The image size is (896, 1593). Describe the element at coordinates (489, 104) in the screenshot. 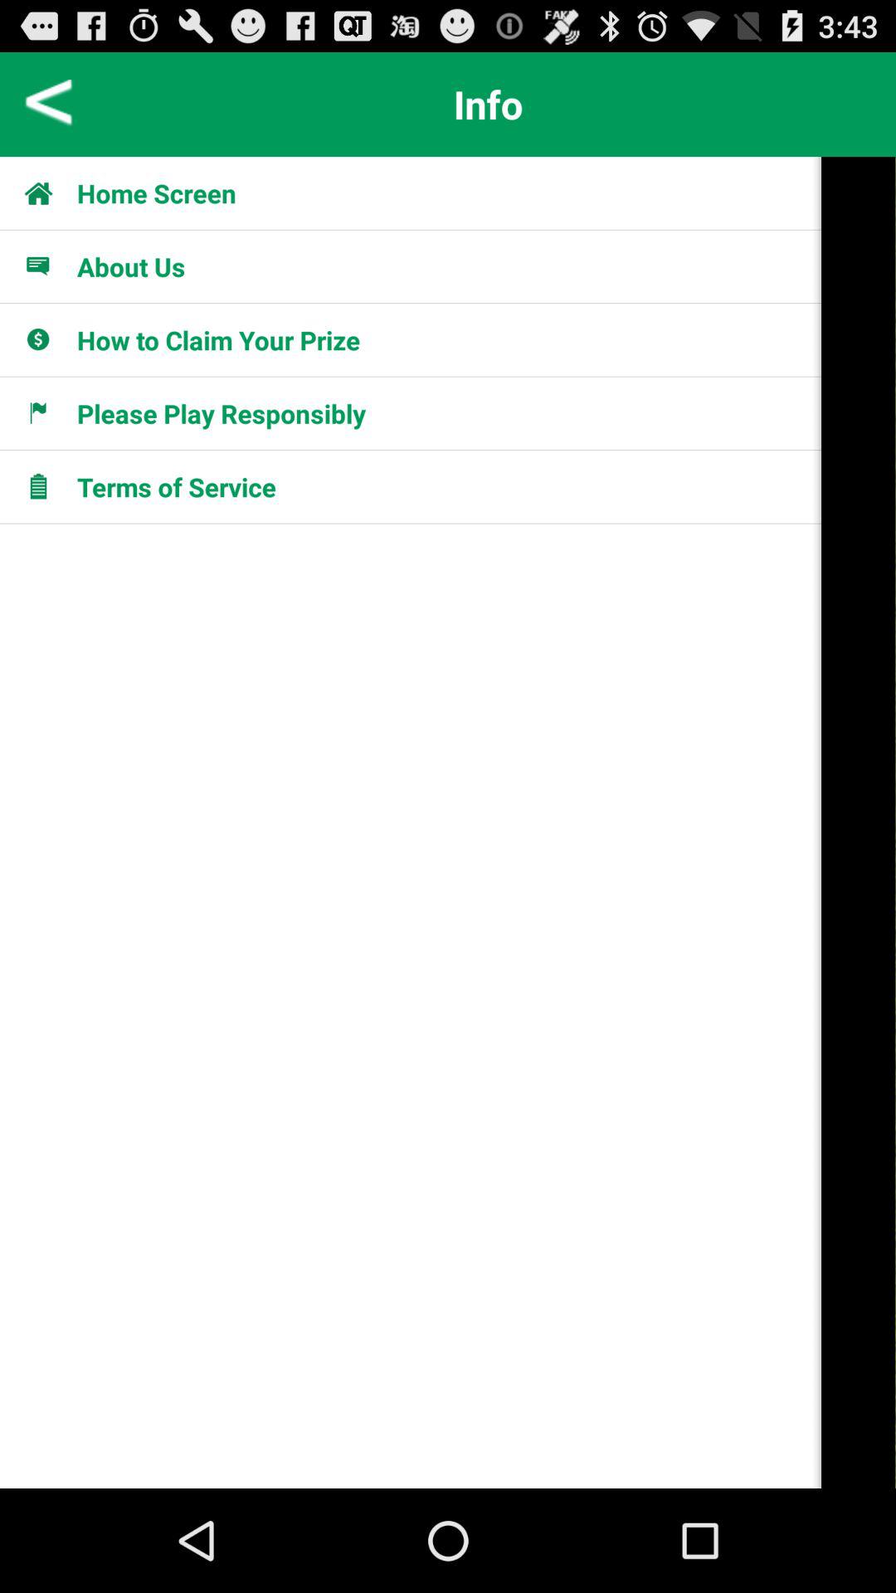

I see `open info icon` at that location.